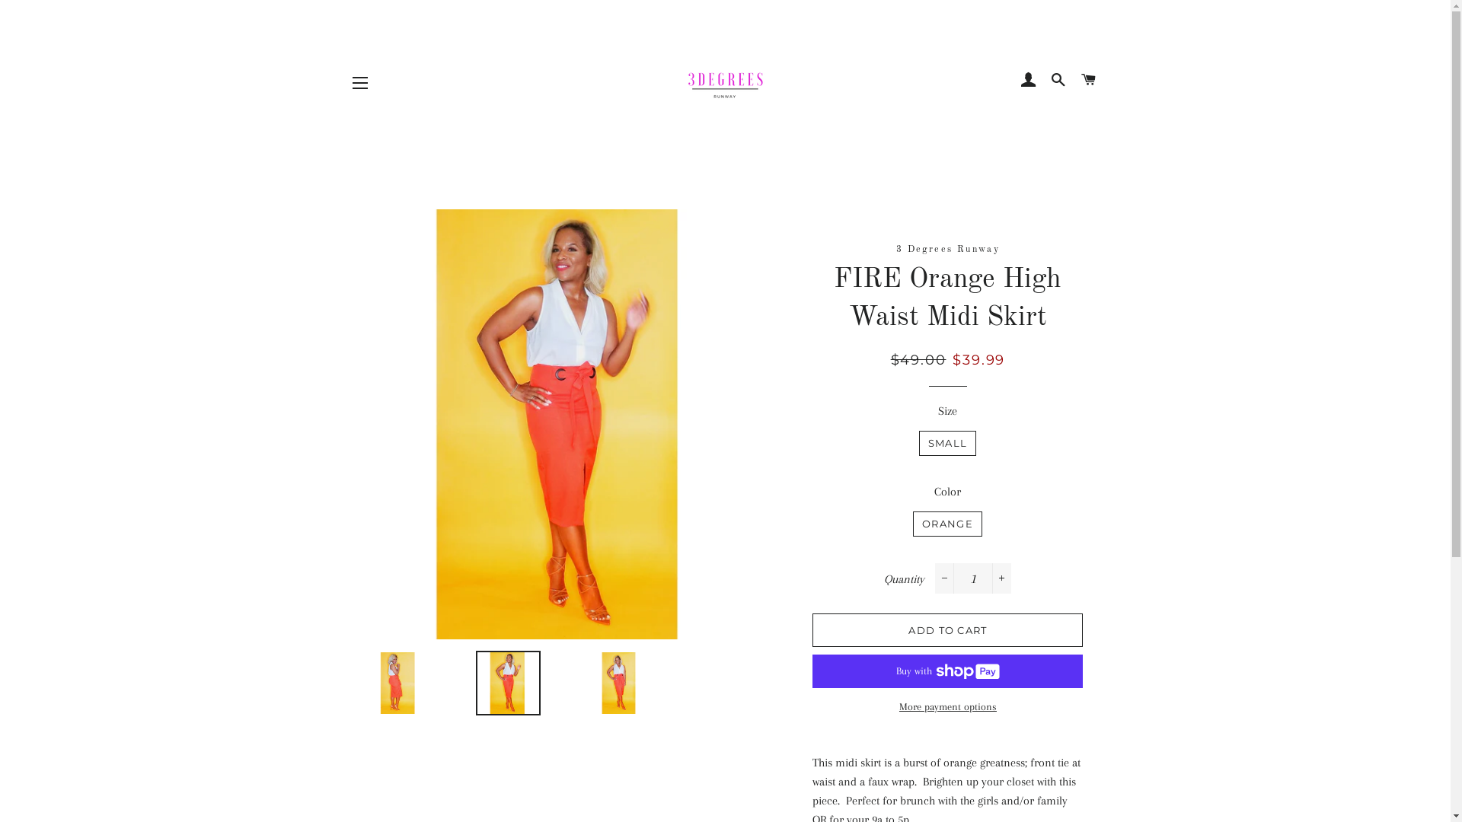 This screenshot has height=822, width=1462. What do you see at coordinates (360, 83) in the screenshot?
I see `SITE NAVIGATION` at bounding box center [360, 83].